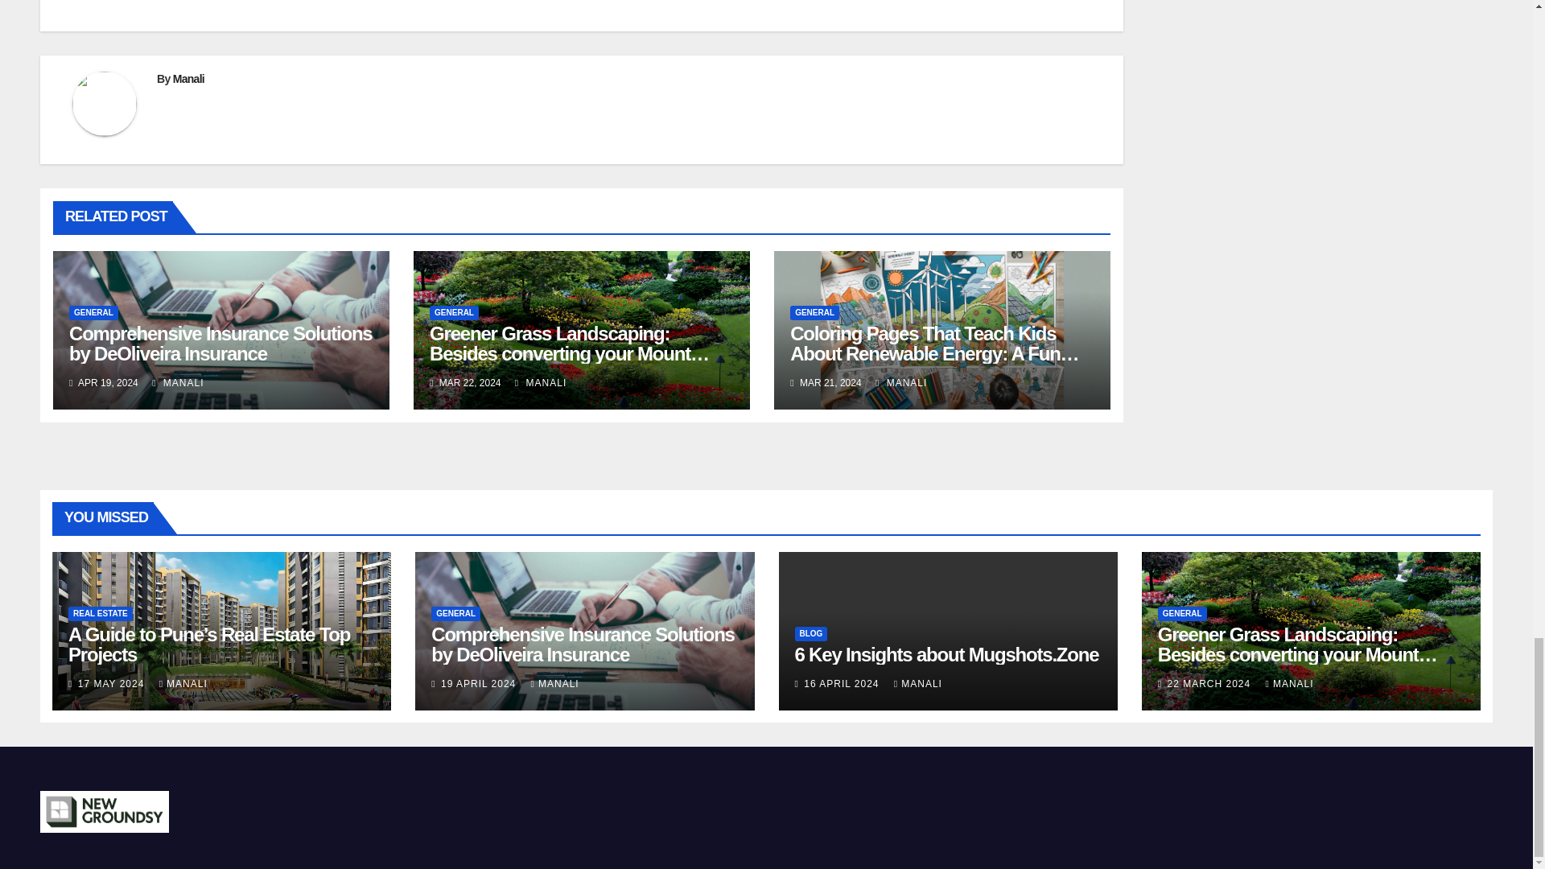  Describe the element at coordinates (177, 382) in the screenshot. I see `MANALI` at that location.